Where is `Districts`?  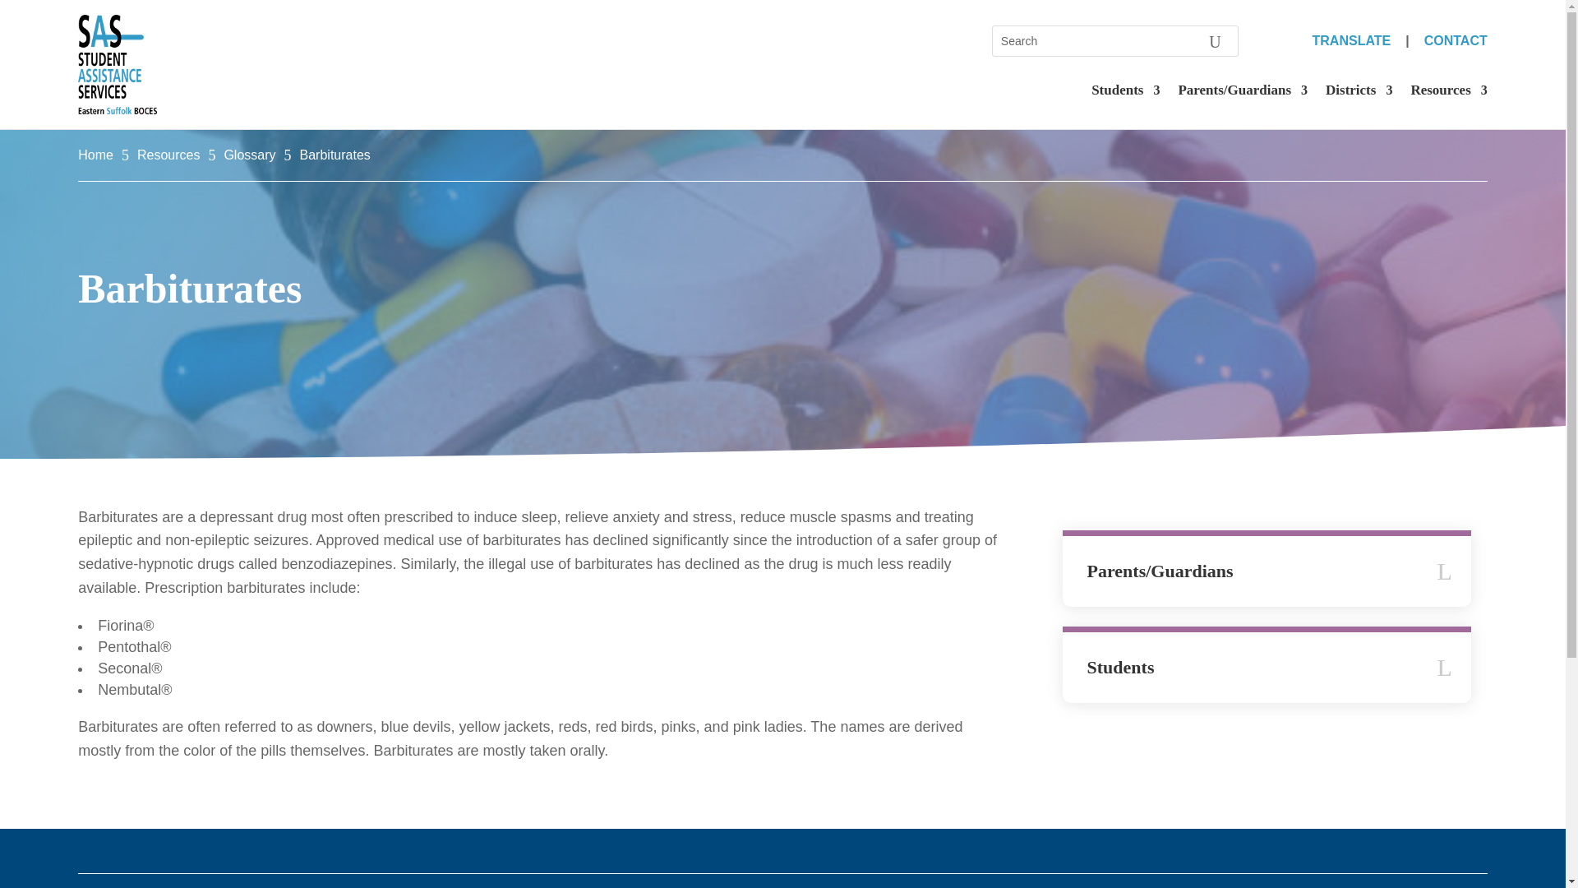
Districts is located at coordinates (1358, 94).